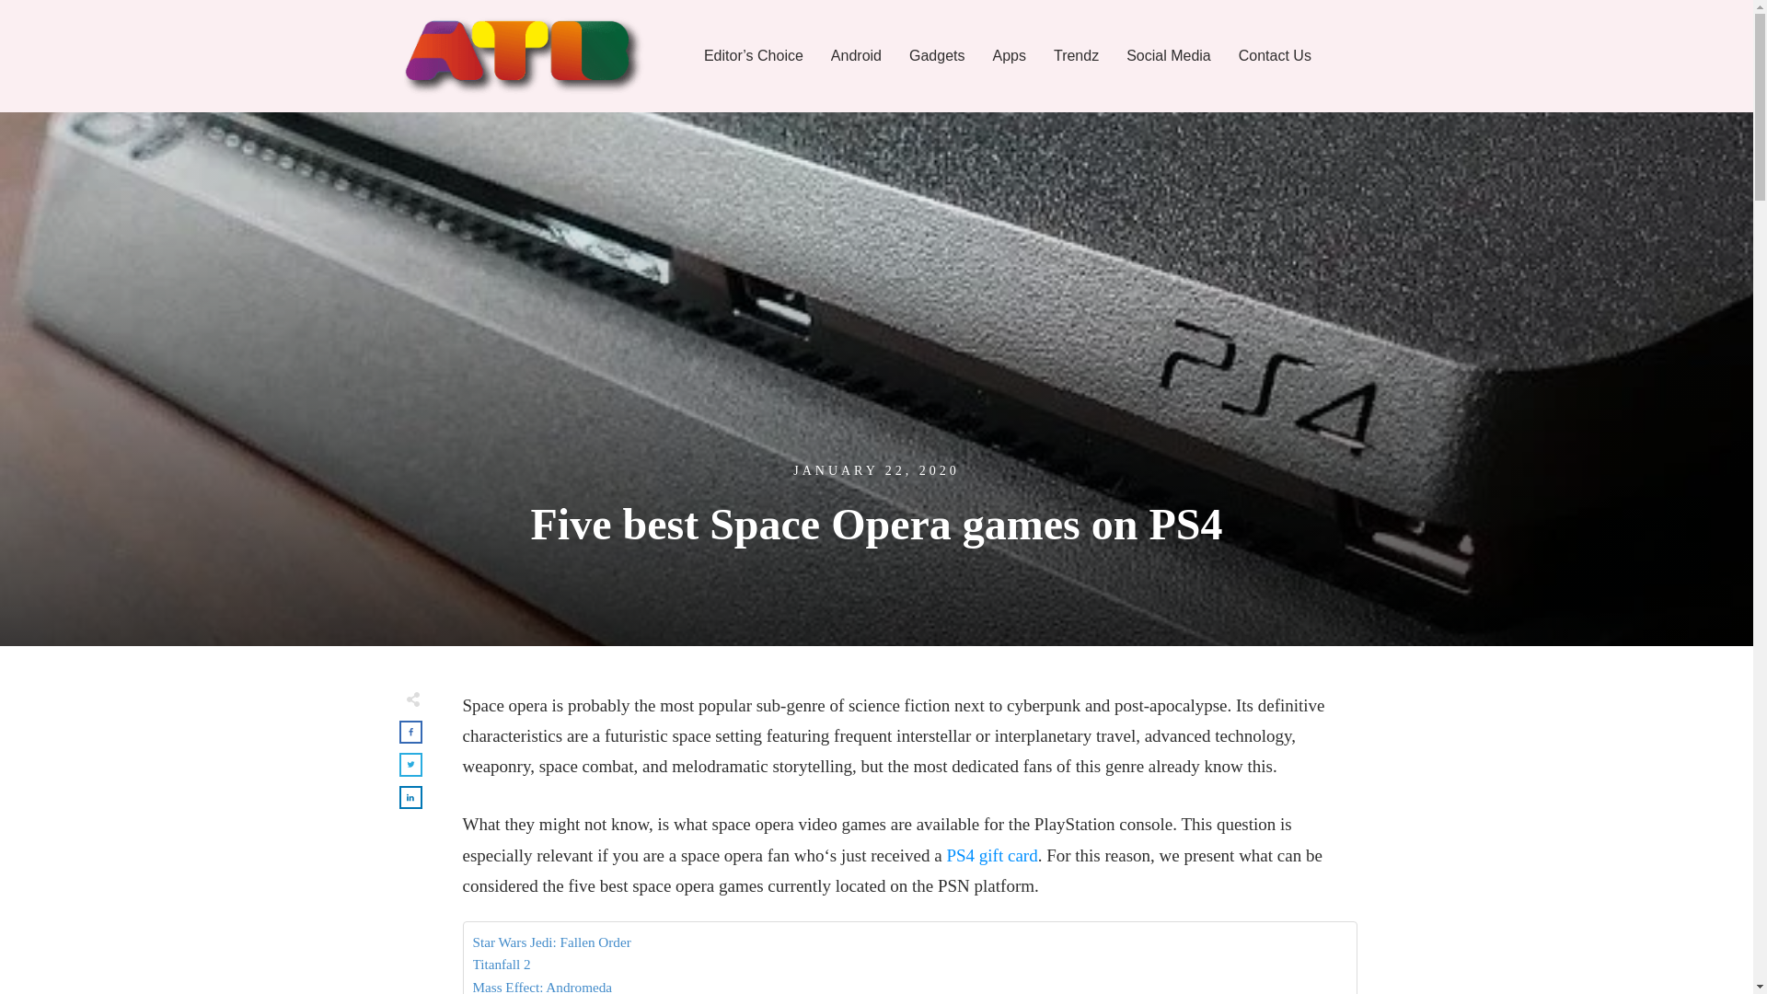 The image size is (1767, 994). Describe the element at coordinates (502, 964) in the screenshot. I see `Titanfall 2` at that location.